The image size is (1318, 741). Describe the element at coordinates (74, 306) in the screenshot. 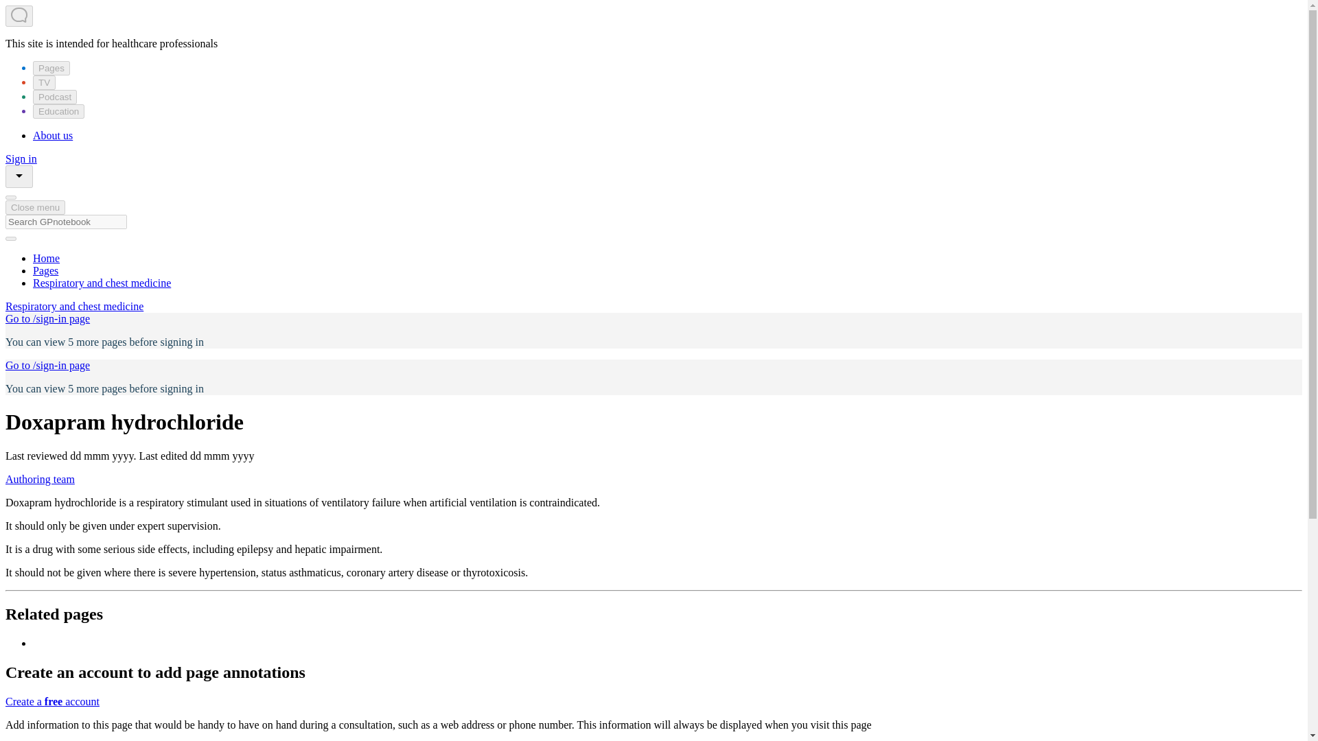

I see `Respiratory and chest medicine` at that location.